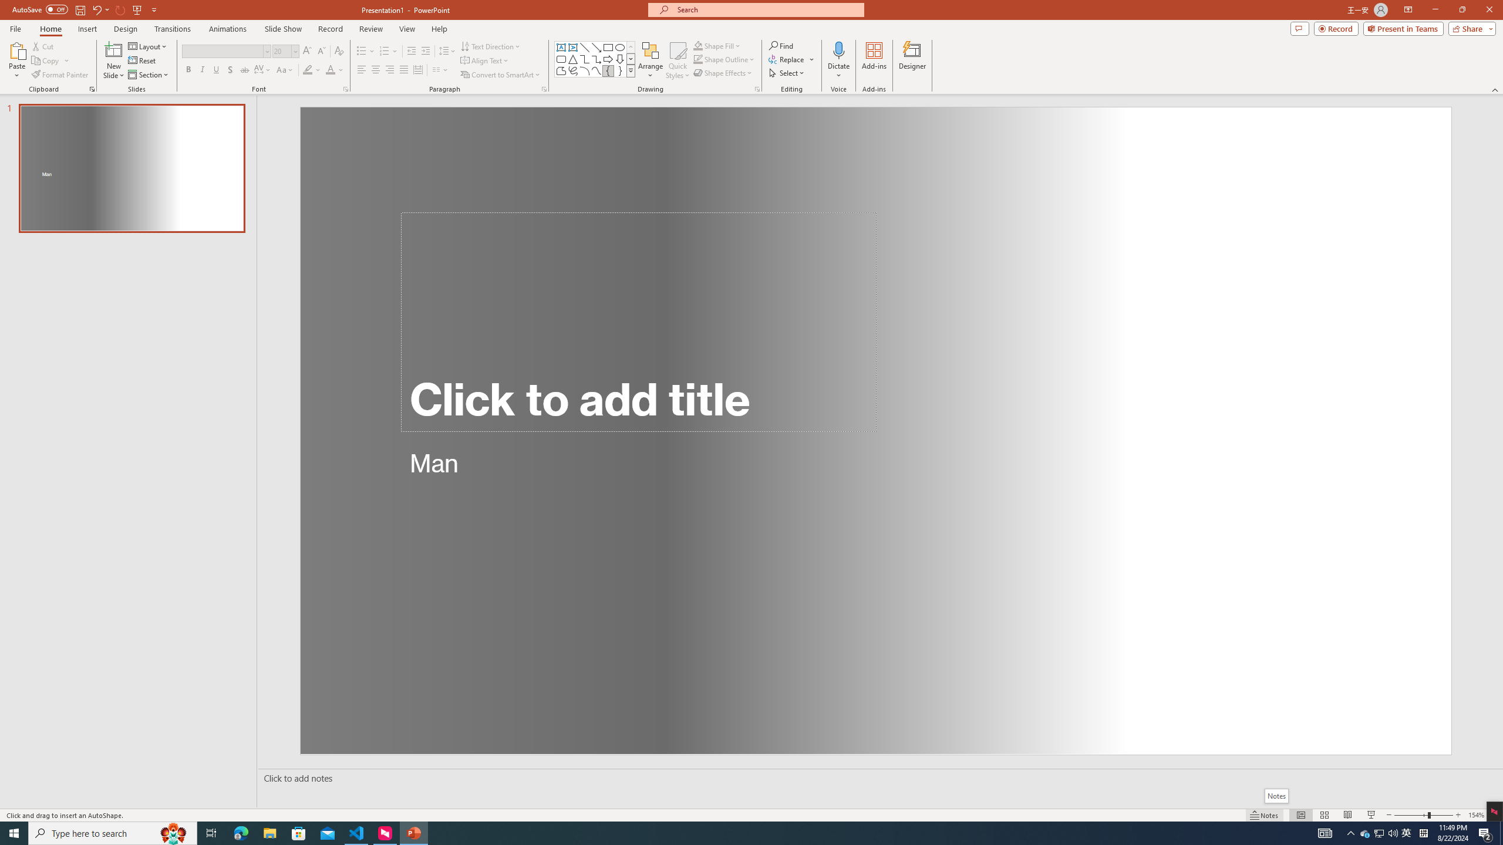  I want to click on Connector: Elbow Arrow, so click(597, 59).